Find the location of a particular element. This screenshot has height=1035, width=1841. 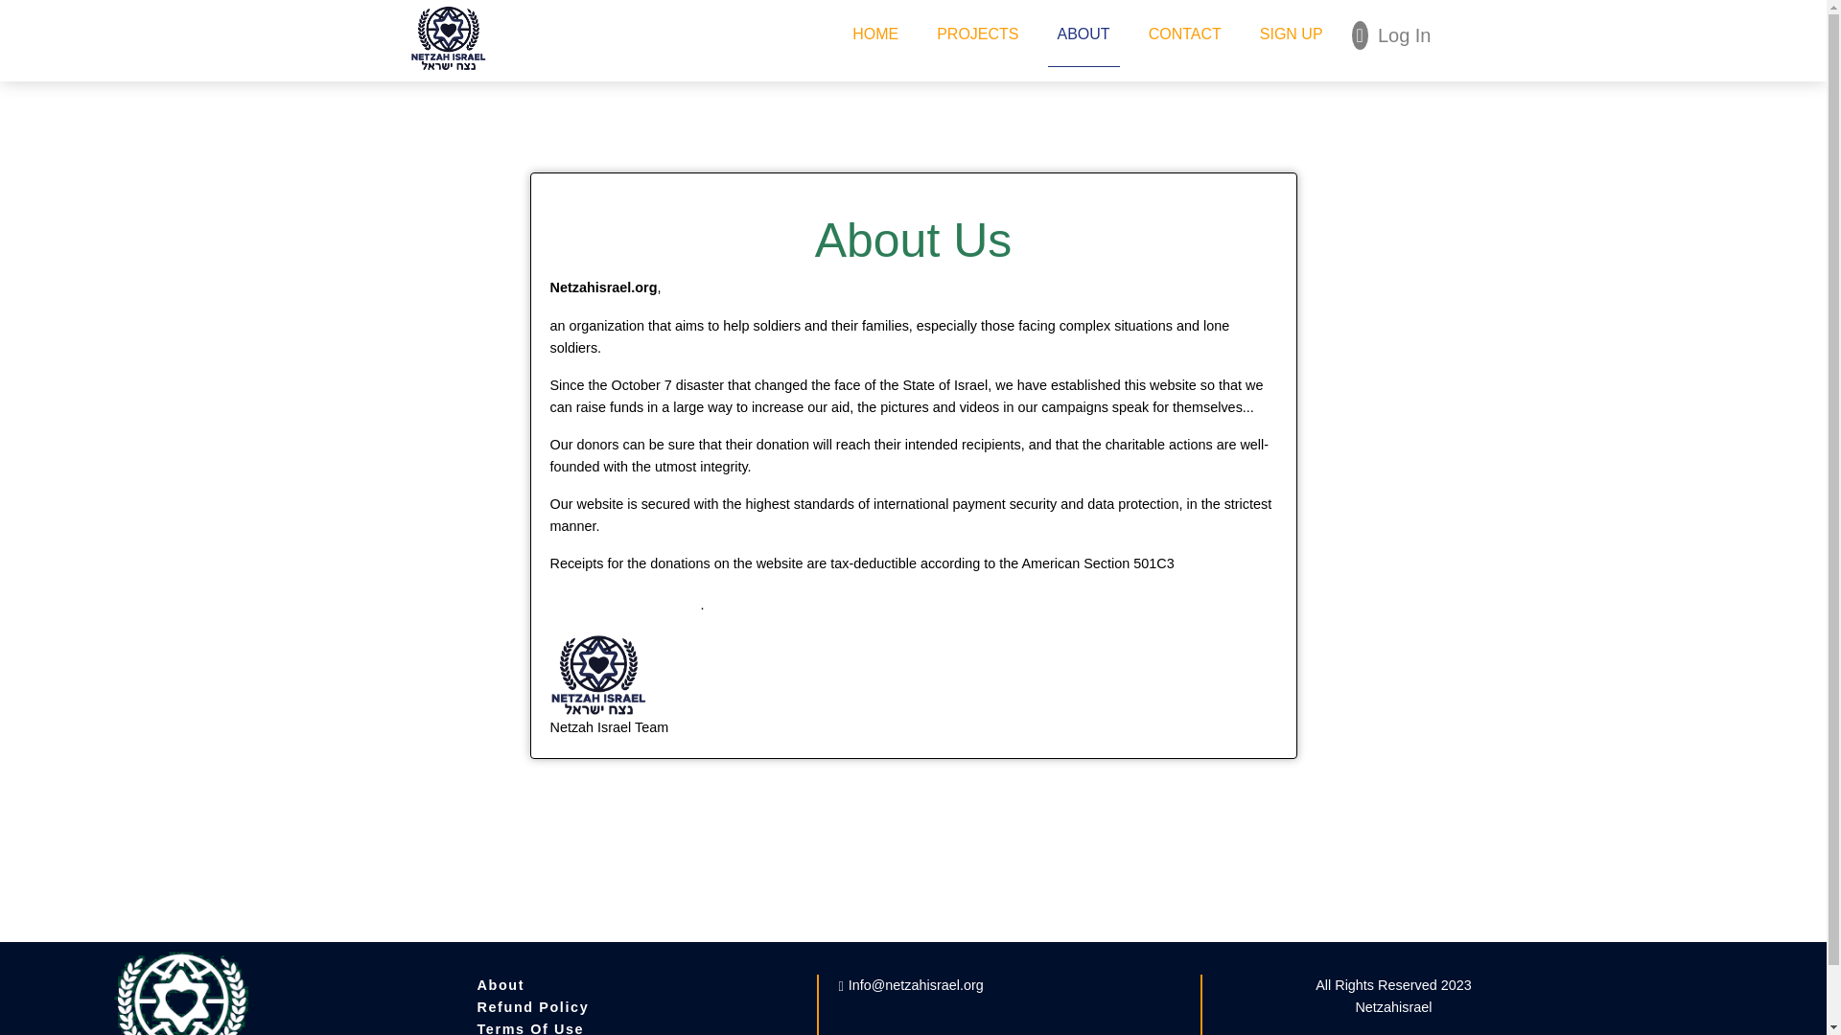

SIGN UP is located at coordinates (1291, 43).